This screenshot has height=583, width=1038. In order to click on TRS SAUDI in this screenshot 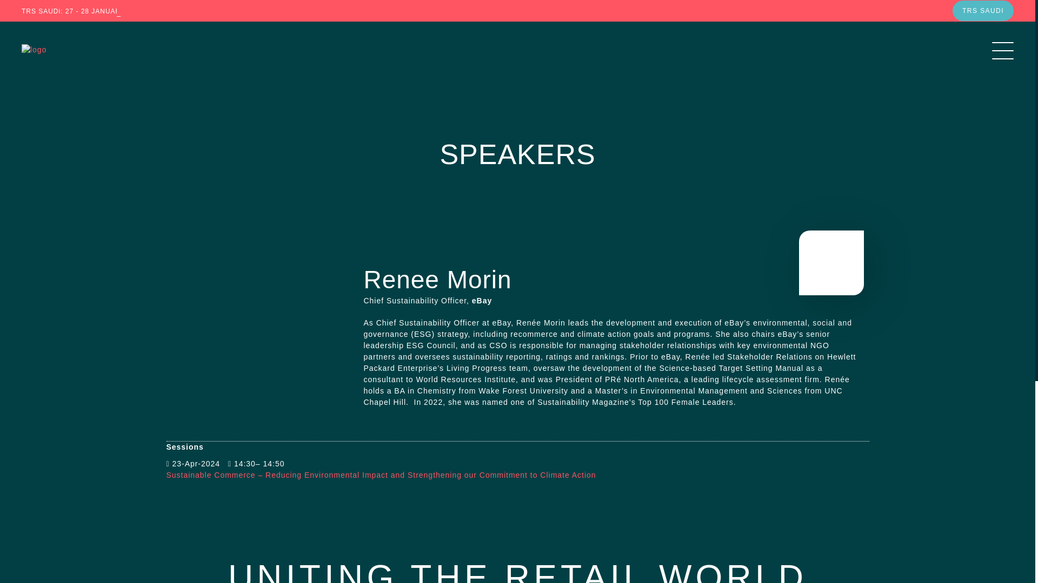, I will do `click(983, 11)`.